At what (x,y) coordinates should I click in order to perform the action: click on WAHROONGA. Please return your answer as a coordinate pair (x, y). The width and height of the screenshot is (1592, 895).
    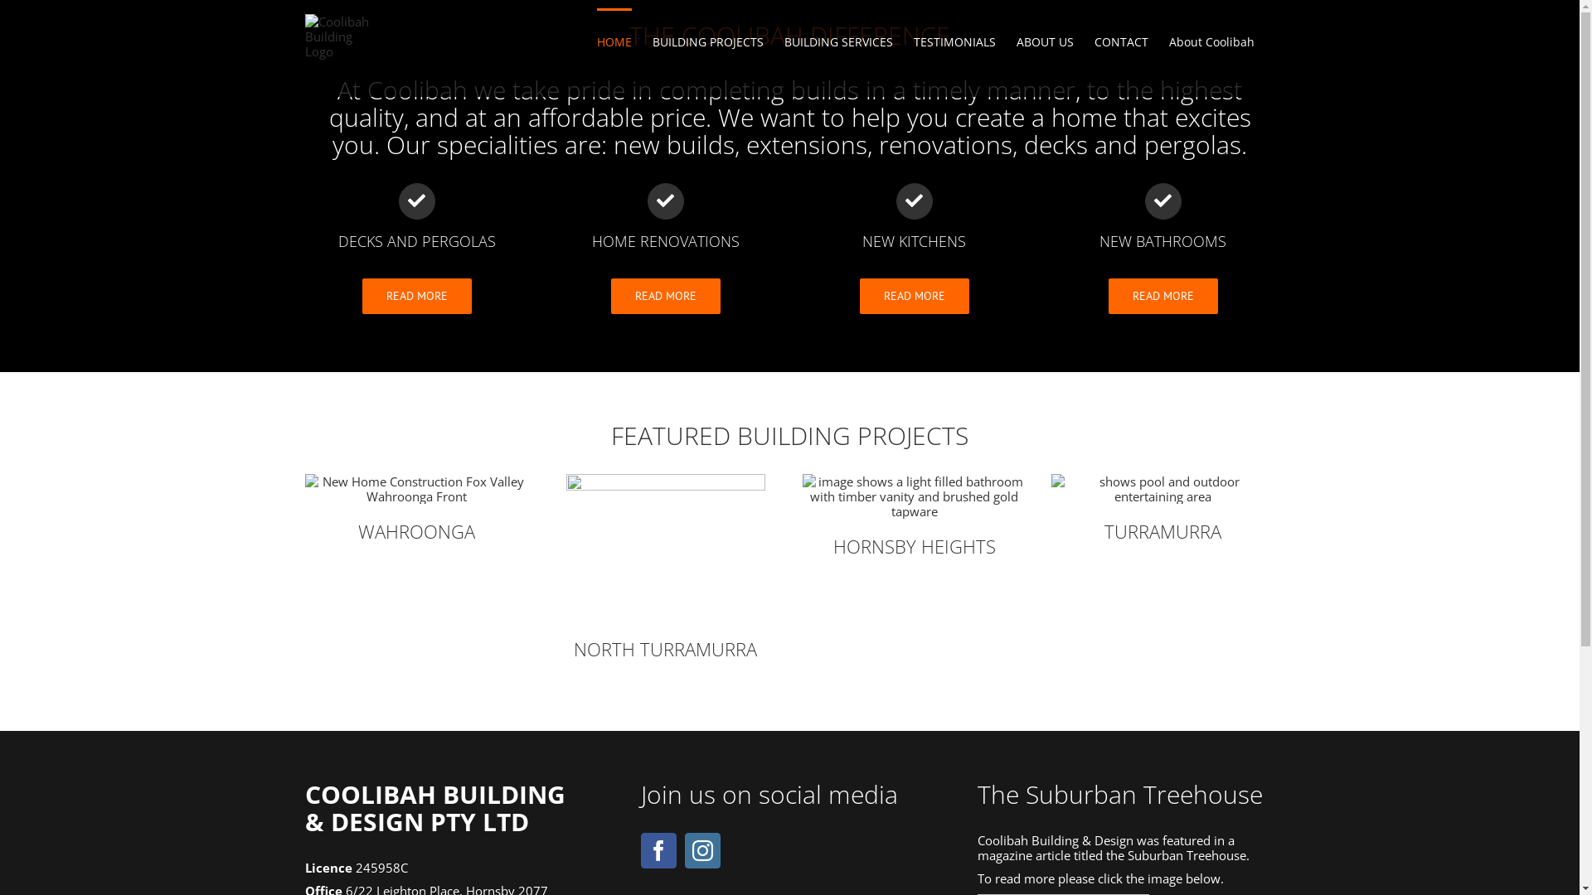
    Looking at the image, I should click on (417, 509).